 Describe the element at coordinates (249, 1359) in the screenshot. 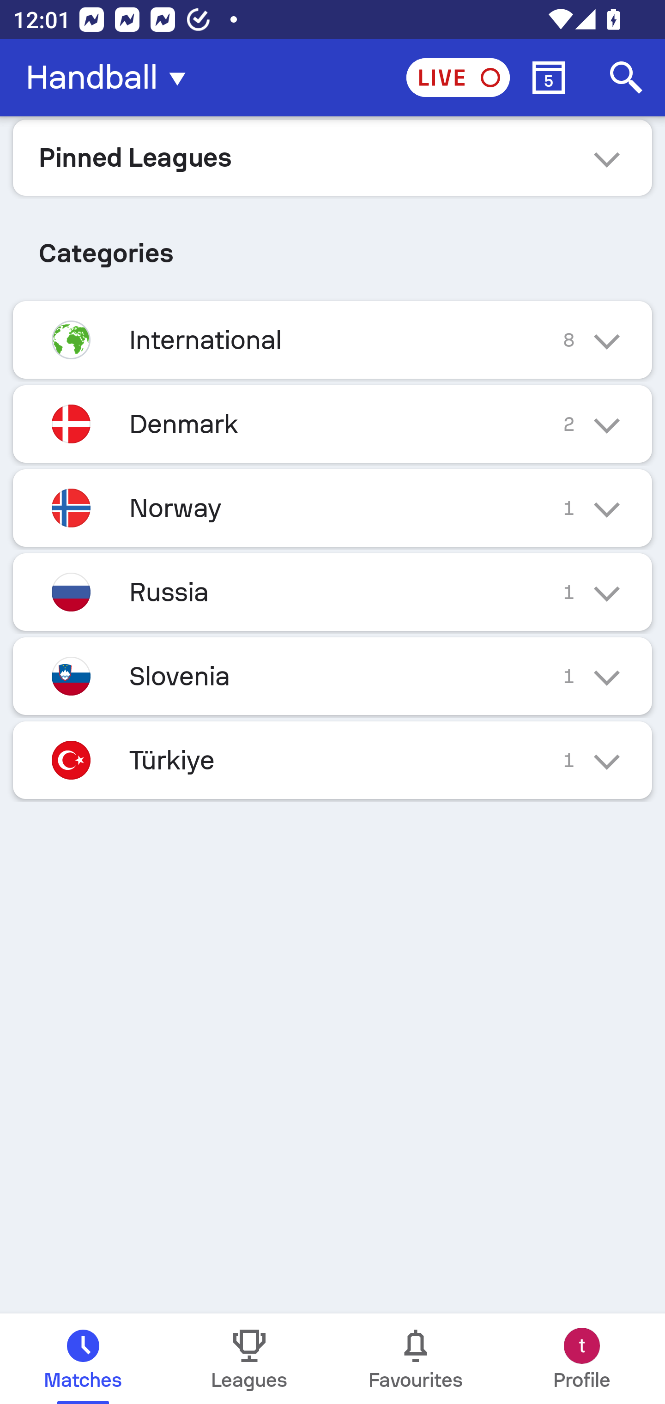

I see `Leagues` at that location.